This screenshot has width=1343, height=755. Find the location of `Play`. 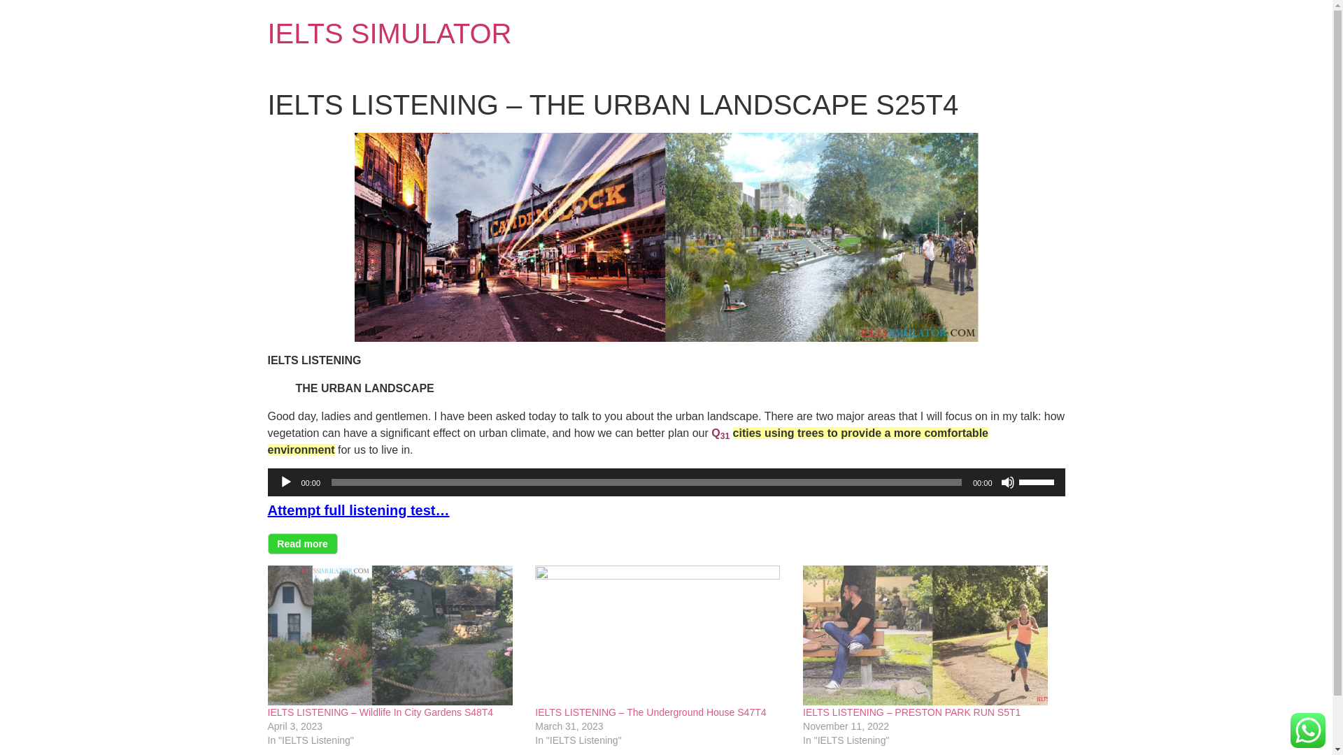

Play is located at coordinates (285, 482).